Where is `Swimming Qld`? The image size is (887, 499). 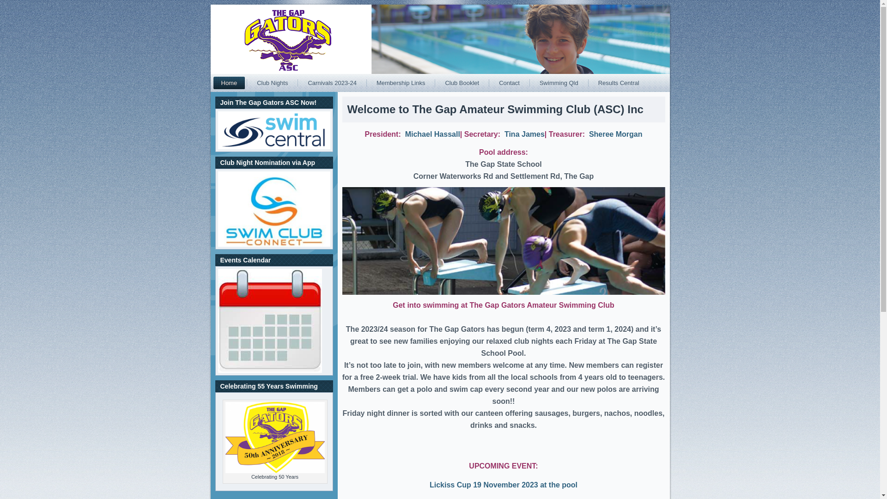 Swimming Qld is located at coordinates (559, 83).